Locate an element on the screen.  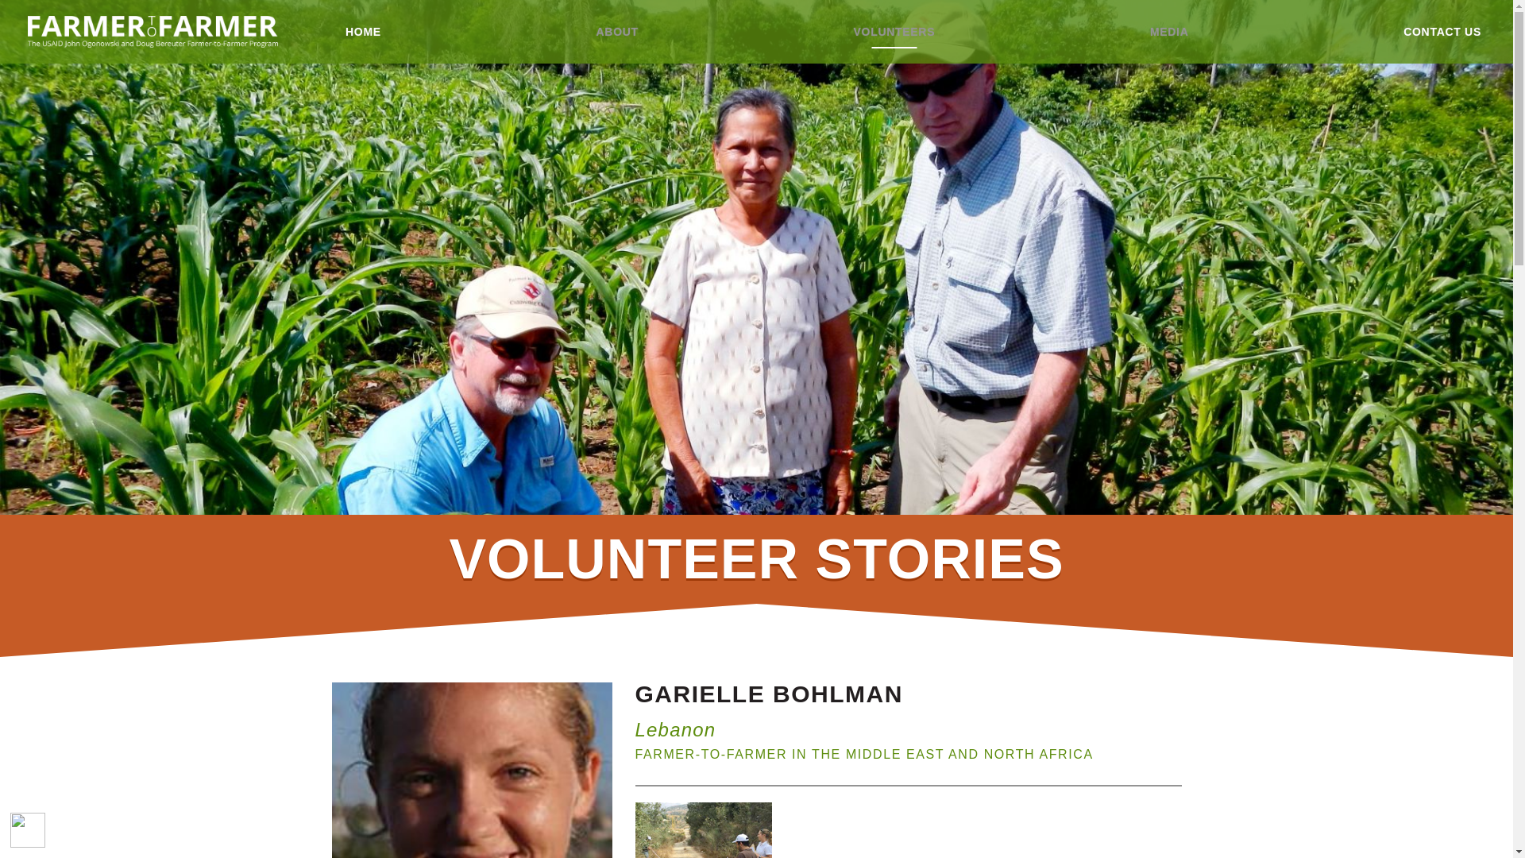
CONTACT US is located at coordinates (1442, 32).